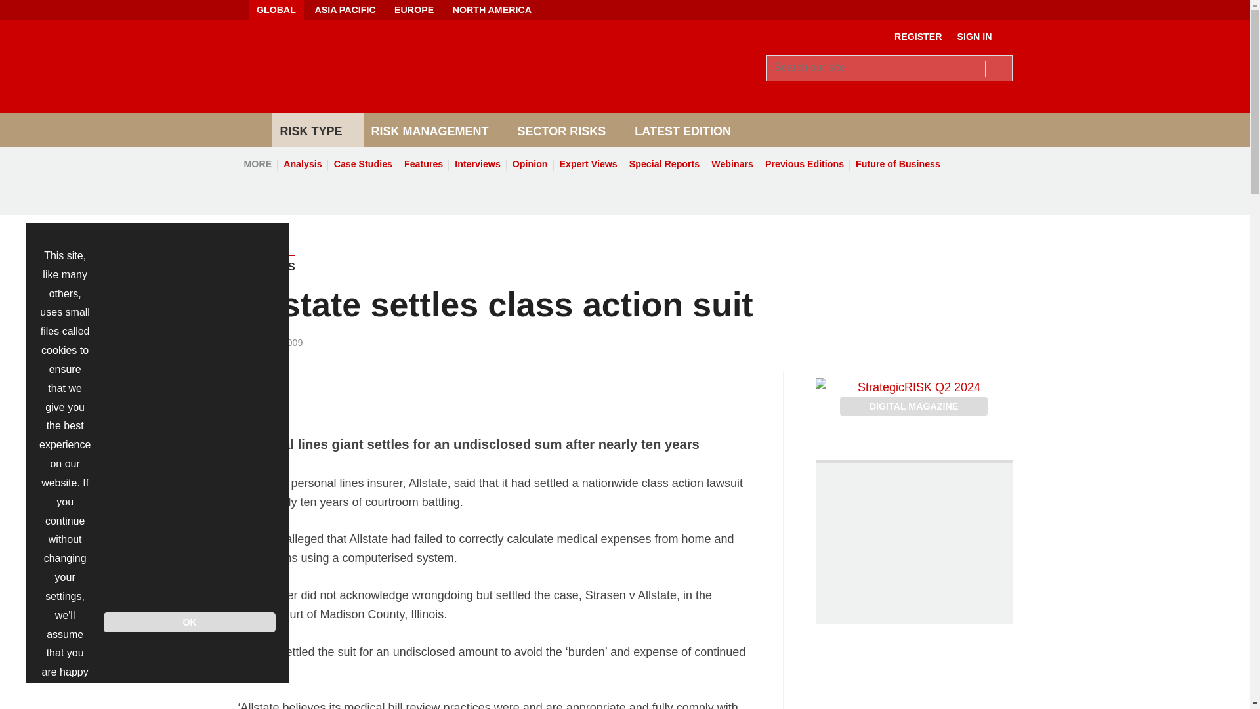  What do you see at coordinates (305, 390) in the screenshot?
I see `Share this on Linked in` at bounding box center [305, 390].